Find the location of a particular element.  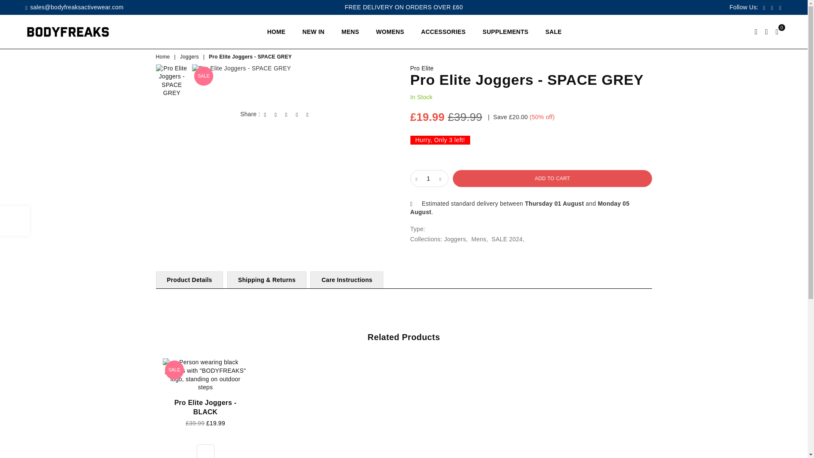

Bodyfreaks Activewear on Facebook is located at coordinates (764, 8).